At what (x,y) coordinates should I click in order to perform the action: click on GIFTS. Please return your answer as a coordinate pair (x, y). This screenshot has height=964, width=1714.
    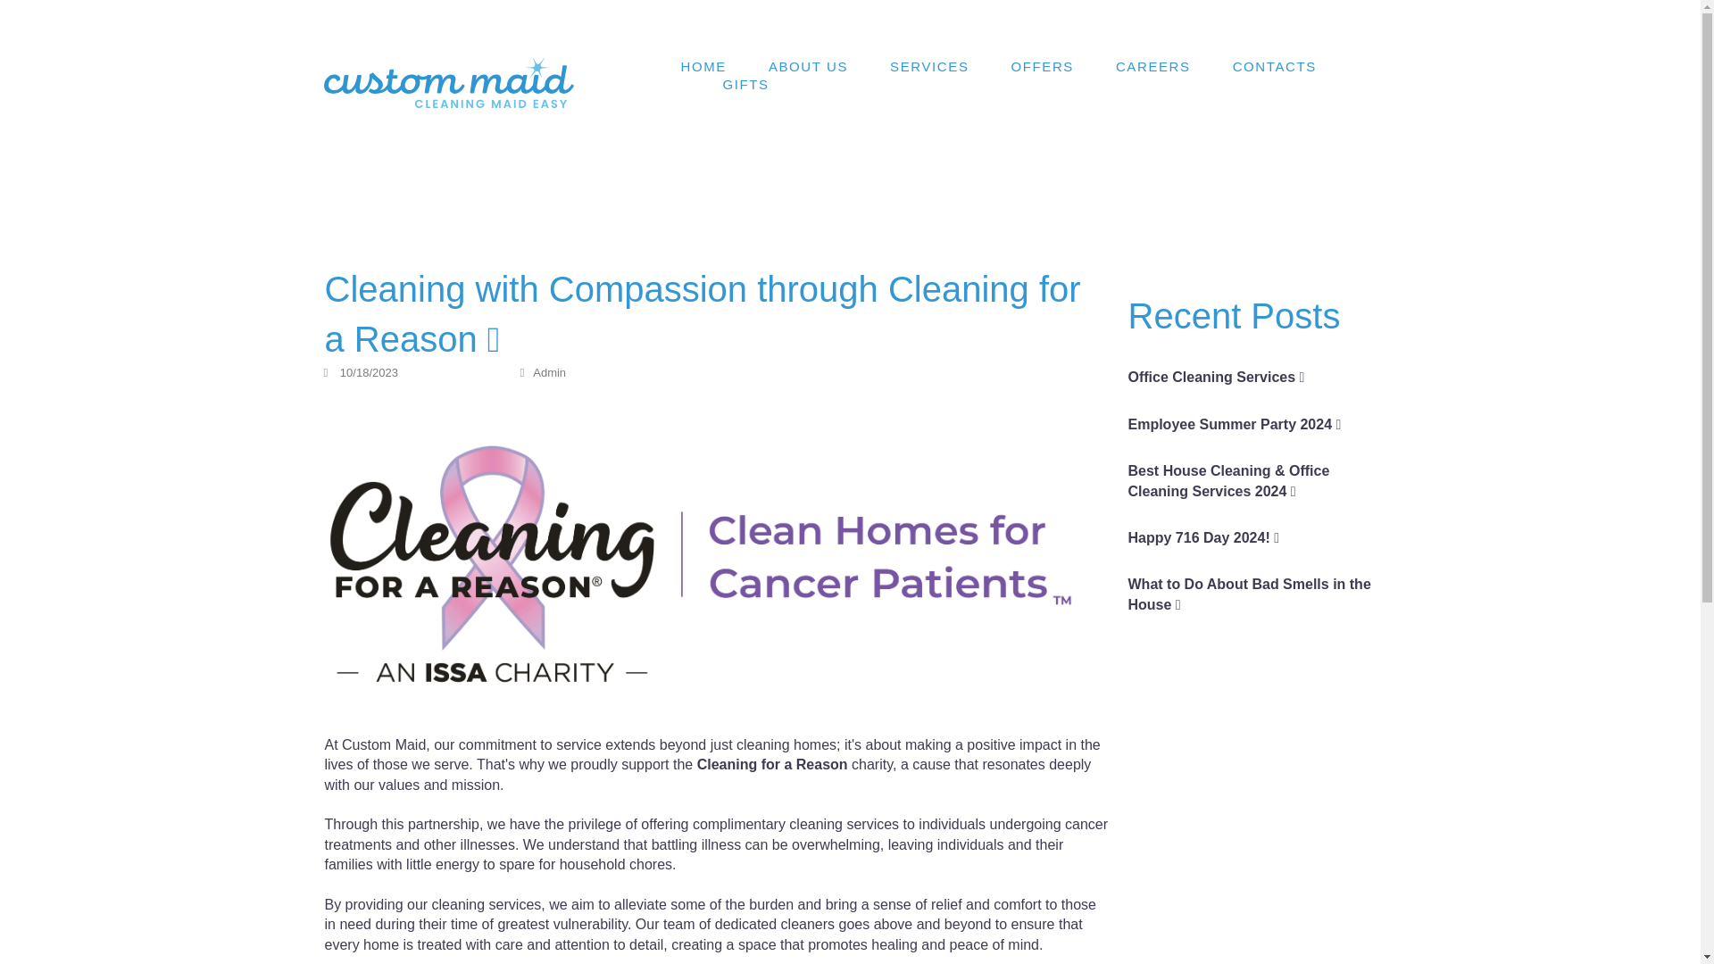
    Looking at the image, I should click on (745, 84).